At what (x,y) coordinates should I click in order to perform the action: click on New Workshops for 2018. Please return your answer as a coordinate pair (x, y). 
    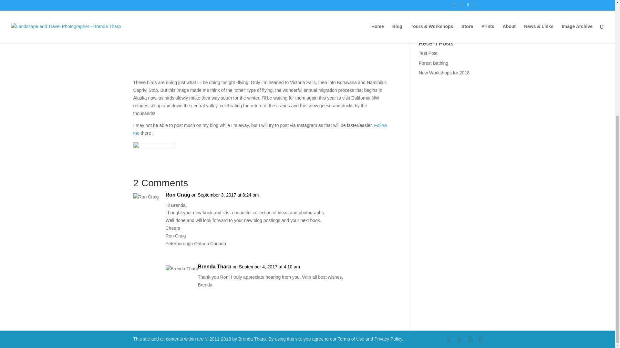
    Looking at the image, I should click on (444, 73).